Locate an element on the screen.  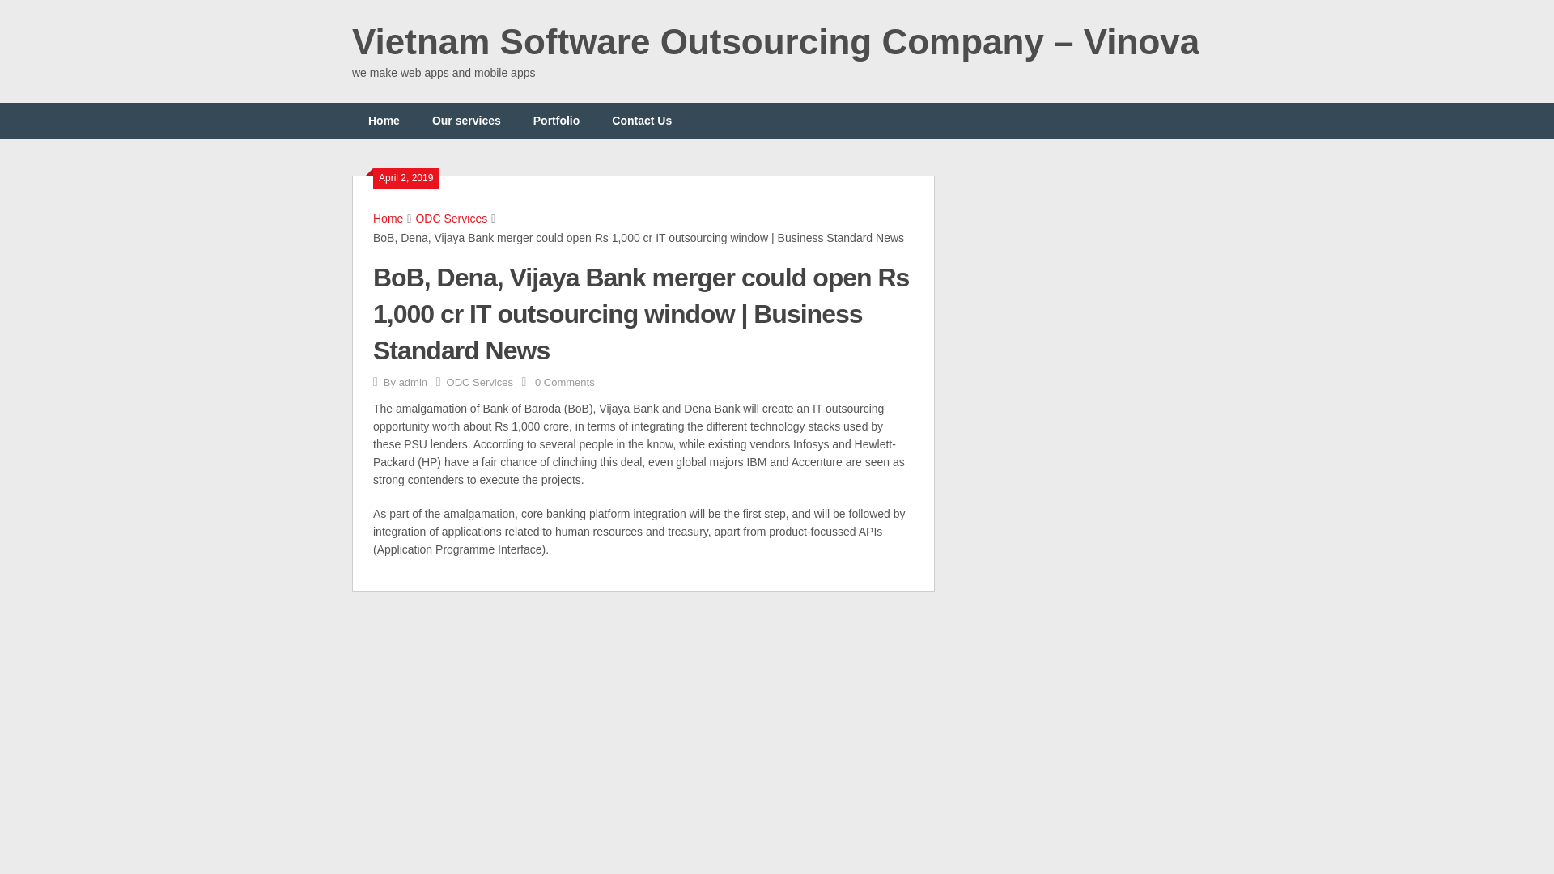
admin is located at coordinates (413, 382).